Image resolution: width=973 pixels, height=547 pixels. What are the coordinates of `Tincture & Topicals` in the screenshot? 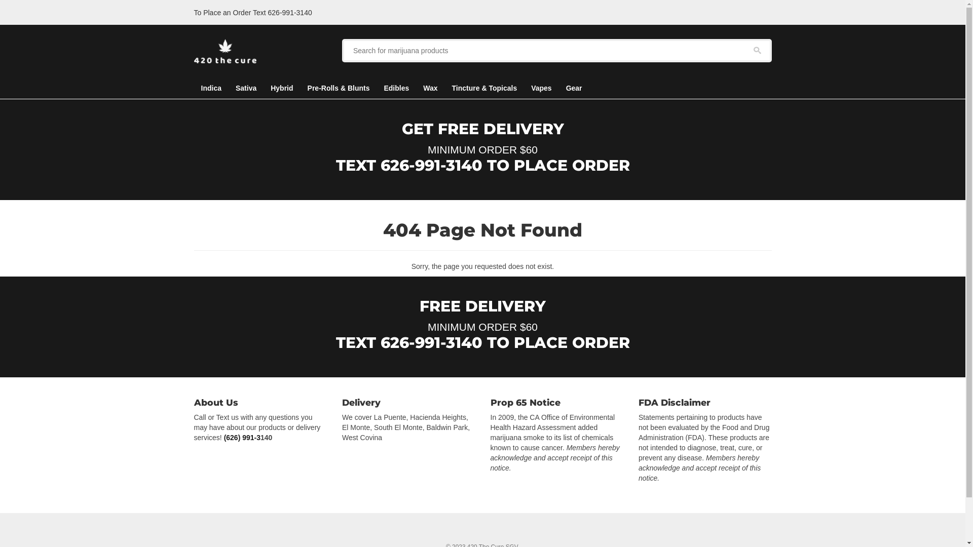 It's located at (484, 88).